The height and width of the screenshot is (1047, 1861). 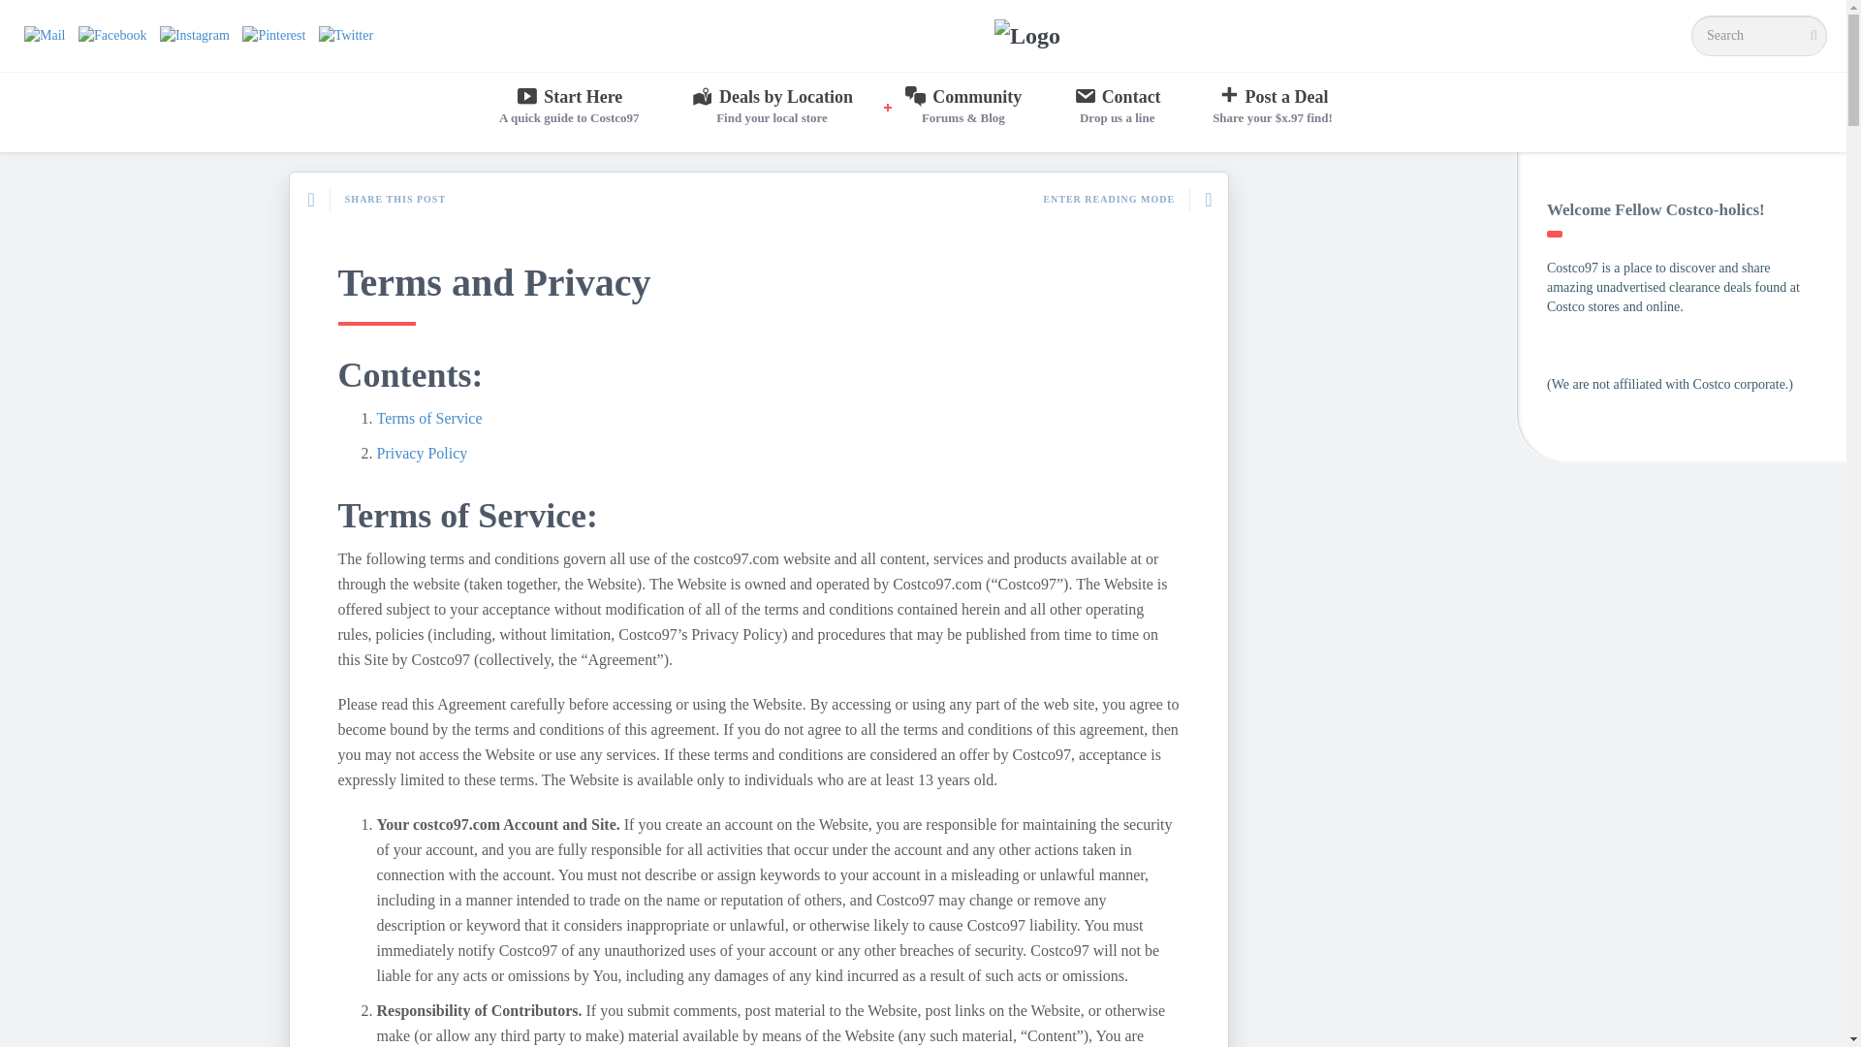 What do you see at coordinates (25, 12) in the screenshot?
I see `Search` at bounding box center [25, 12].